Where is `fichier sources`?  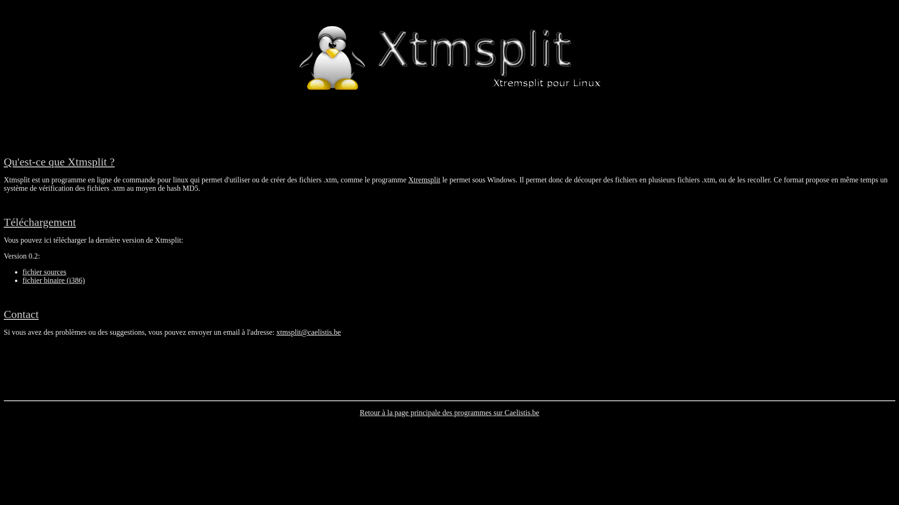
fichier sources is located at coordinates (44, 272).